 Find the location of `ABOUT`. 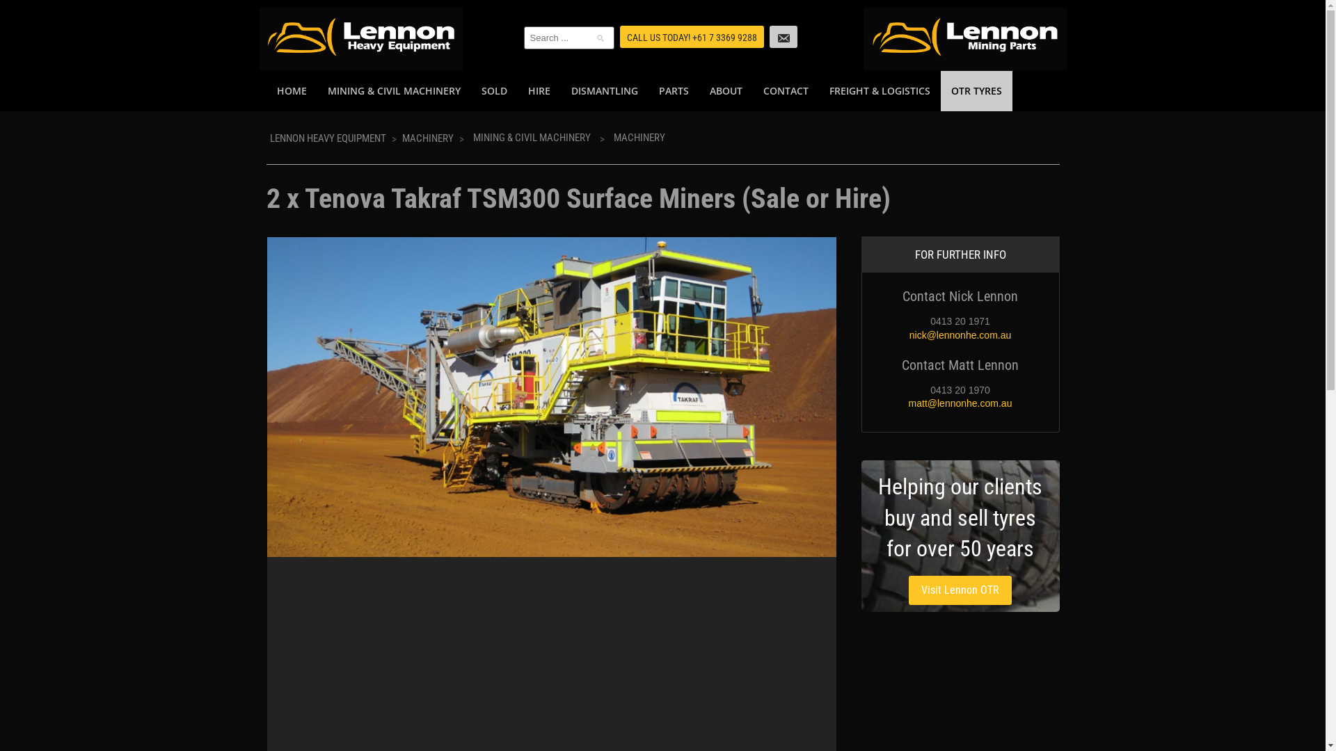

ABOUT is located at coordinates (725, 91).